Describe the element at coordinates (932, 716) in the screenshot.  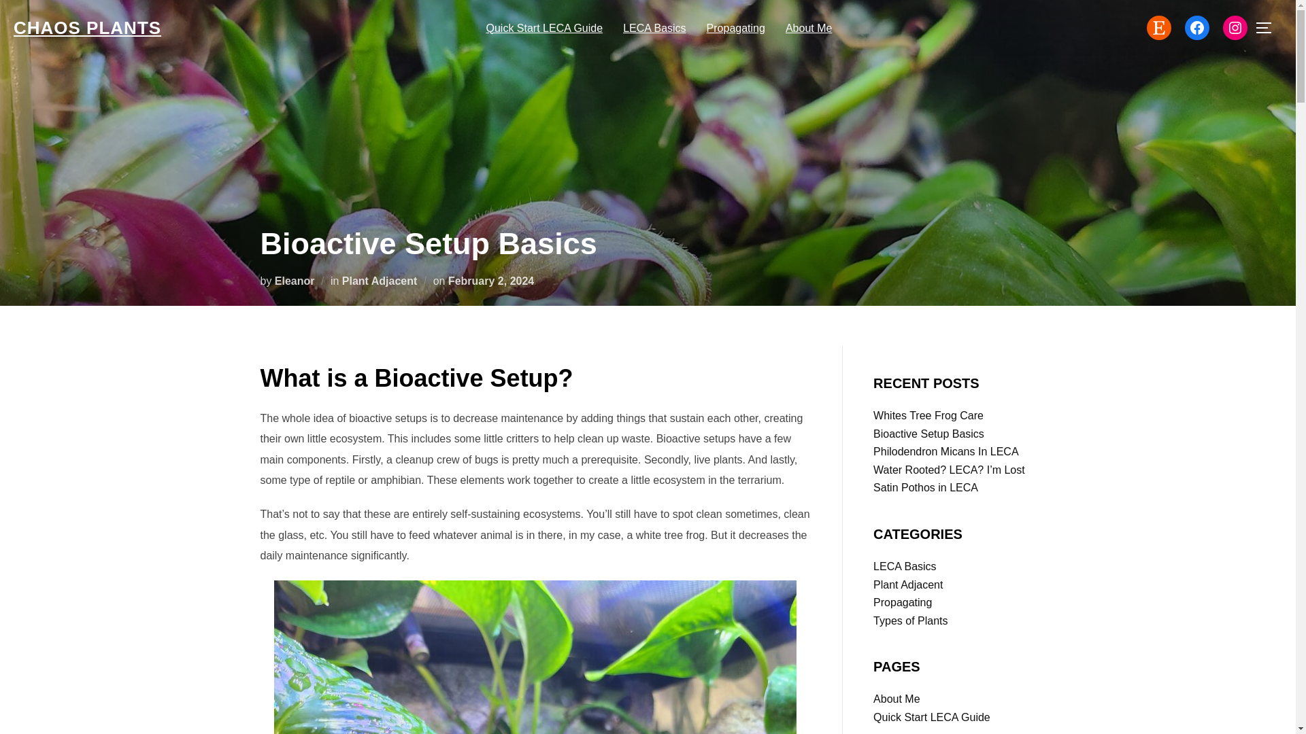
I see `Quick Start LECA Guide` at that location.